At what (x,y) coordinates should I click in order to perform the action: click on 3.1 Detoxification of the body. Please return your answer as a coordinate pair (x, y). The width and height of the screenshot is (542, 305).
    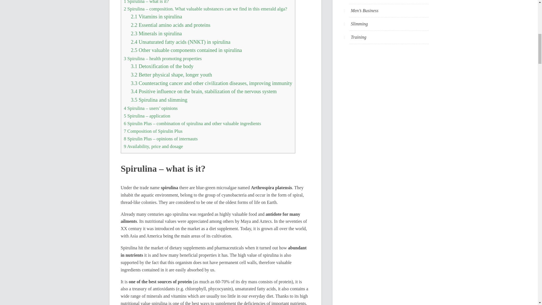
    Looking at the image, I should click on (162, 66).